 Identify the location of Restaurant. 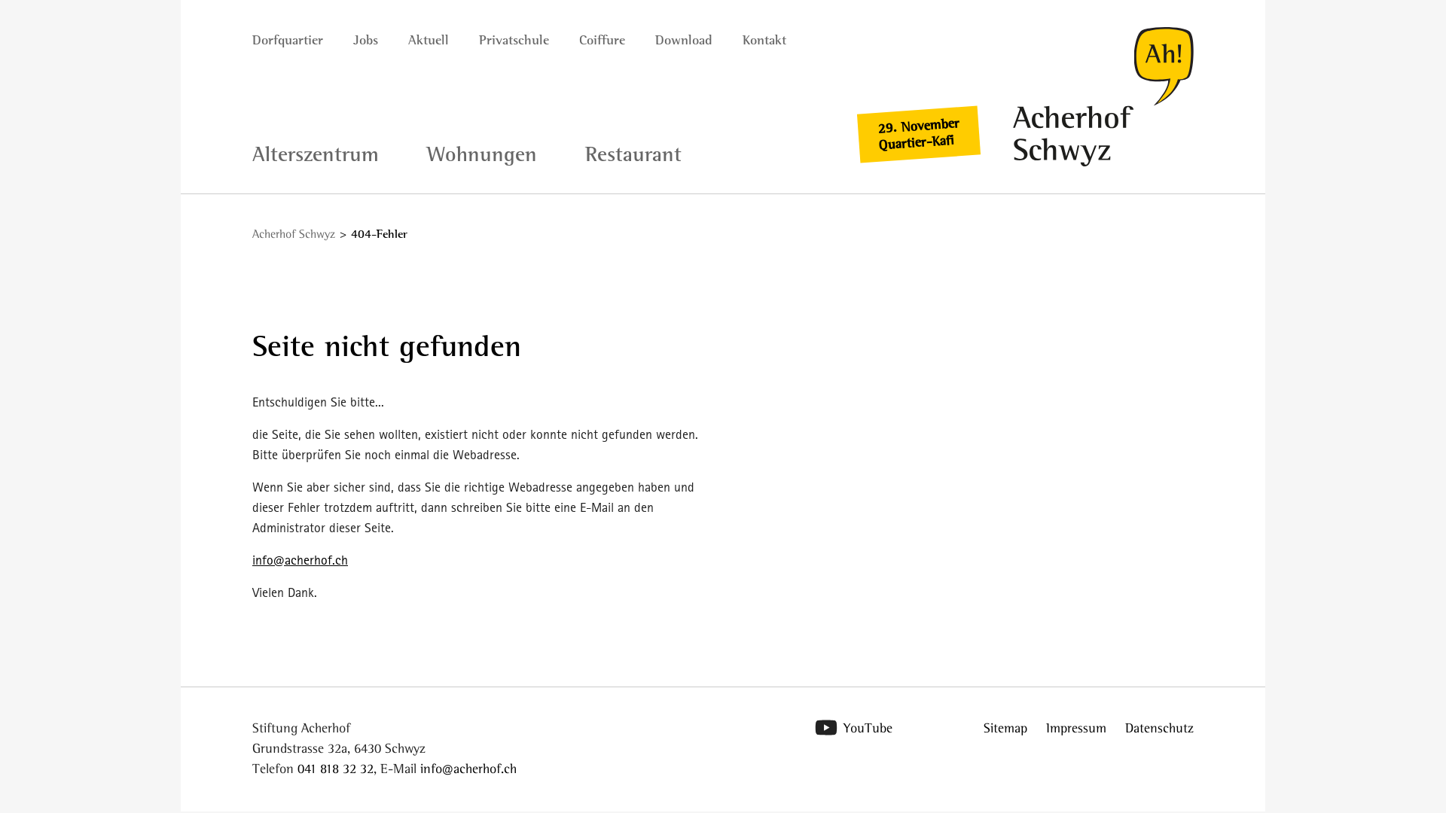
(633, 155).